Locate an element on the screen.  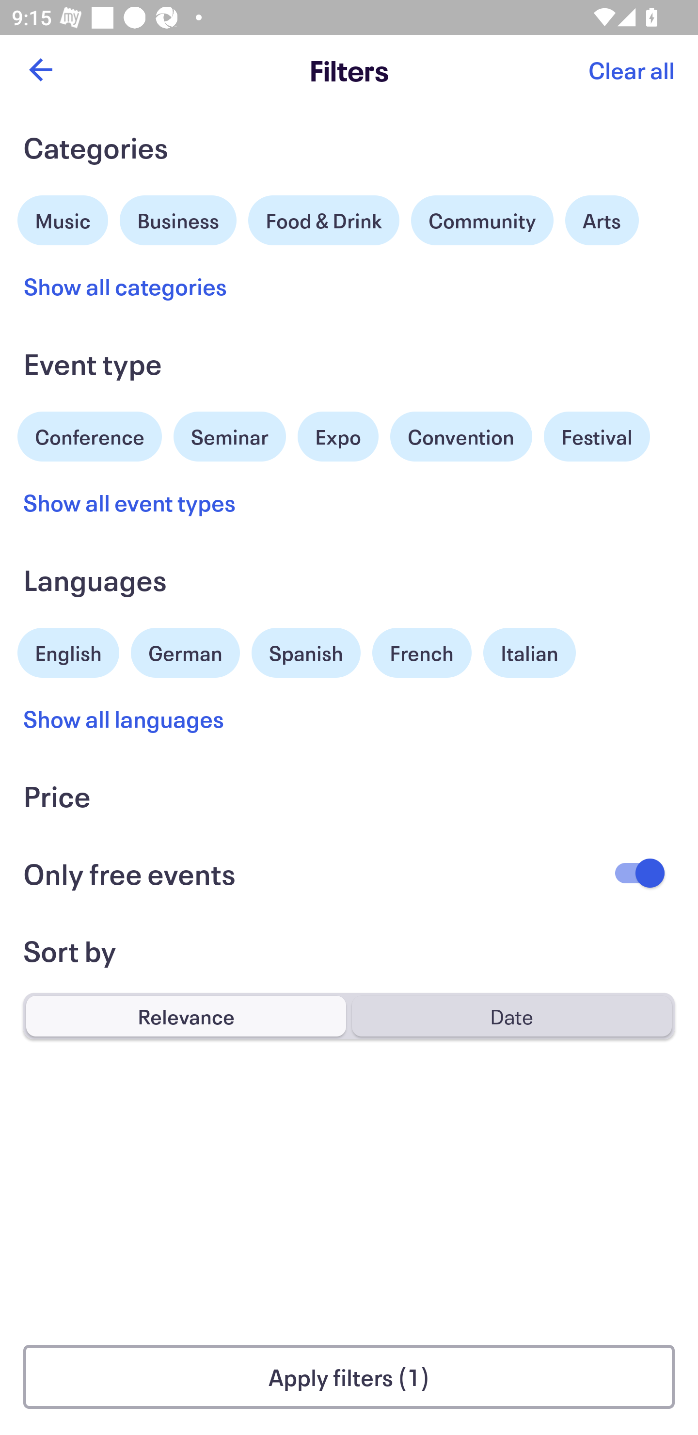
Back button is located at coordinates (40, 70).